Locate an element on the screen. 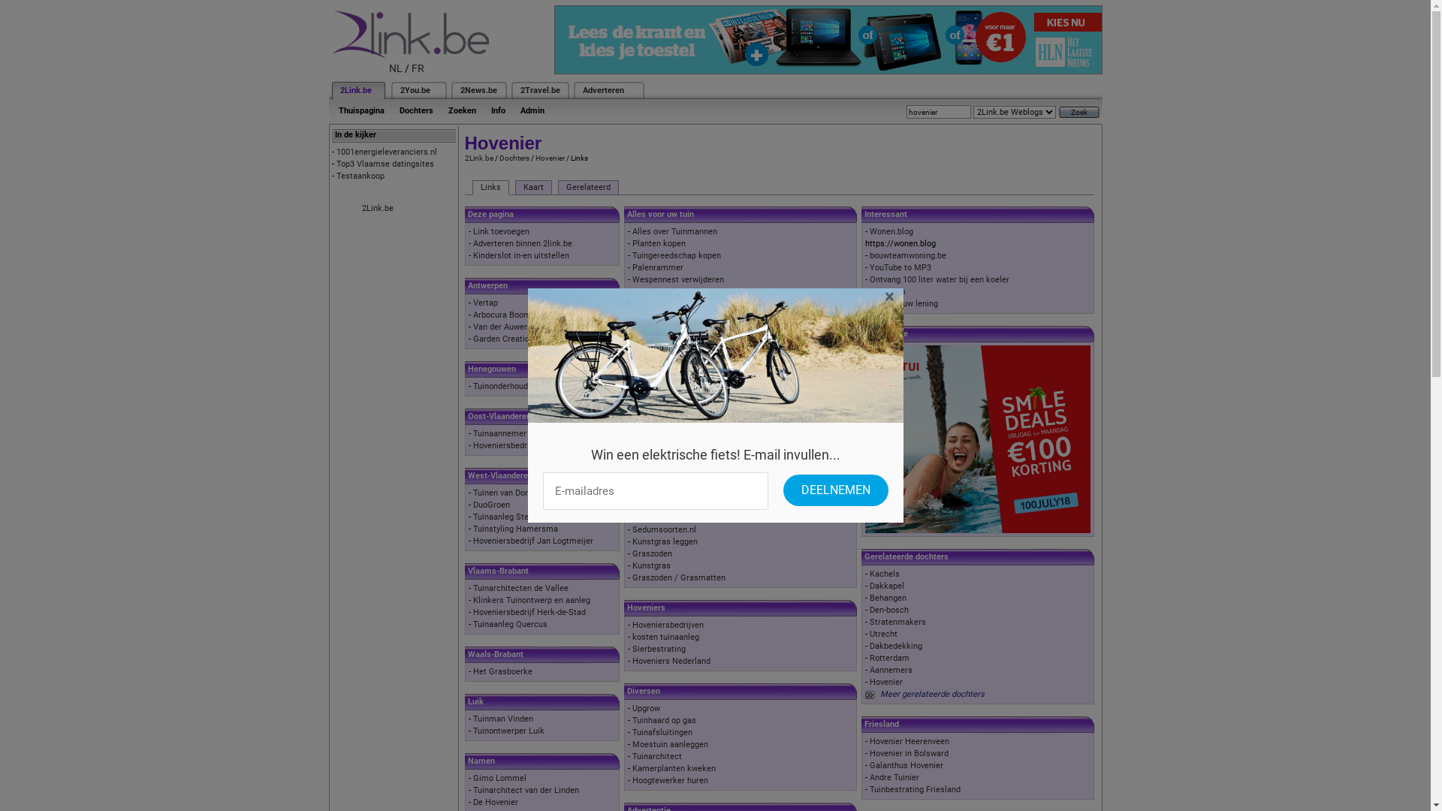 Image resolution: width=1442 pixels, height=811 pixels. Tuingereedschap kopen is located at coordinates (677, 255).